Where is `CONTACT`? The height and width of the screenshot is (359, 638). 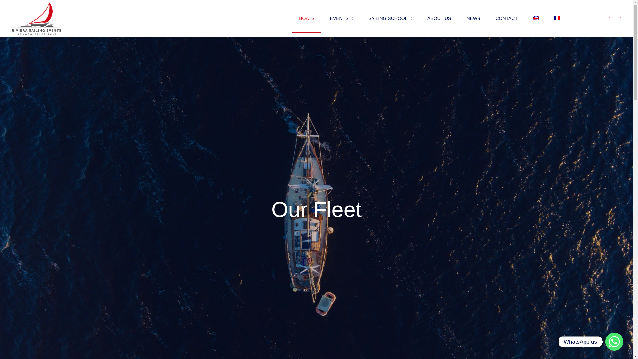
CONTACT is located at coordinates (506, 18).